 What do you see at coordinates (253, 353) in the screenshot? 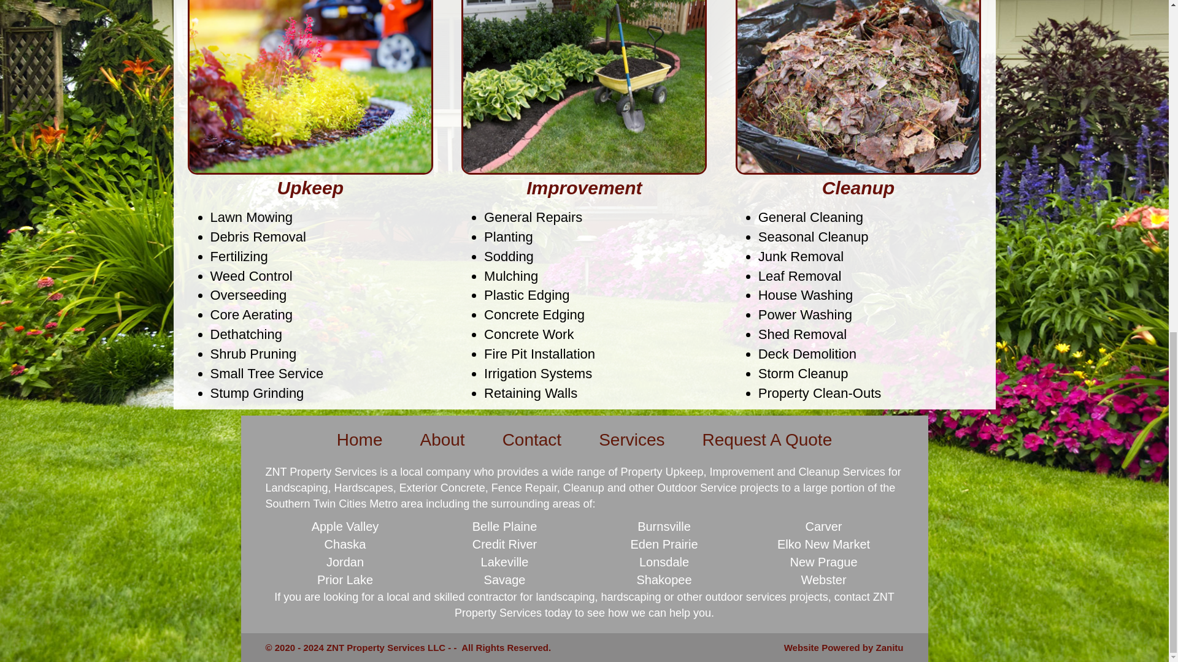
I see `Shrub Pruning` at bounding box center [253, 353].